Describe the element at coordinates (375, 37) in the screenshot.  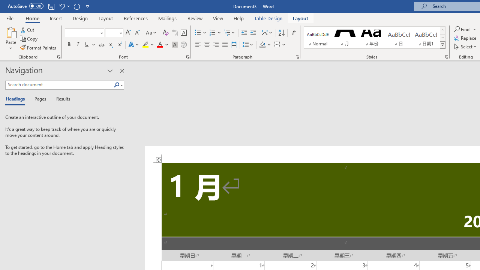
I see `AutomationID: QuickStylesGallery` at that location.